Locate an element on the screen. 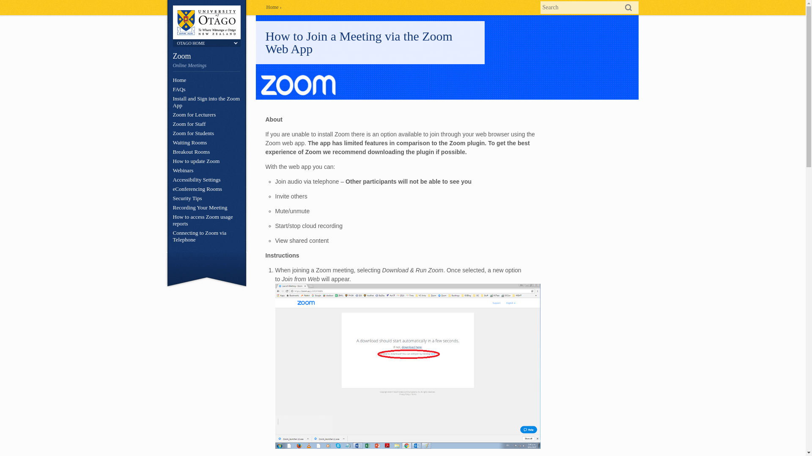  Accessibility Settings is located at coordinates (196, 179).